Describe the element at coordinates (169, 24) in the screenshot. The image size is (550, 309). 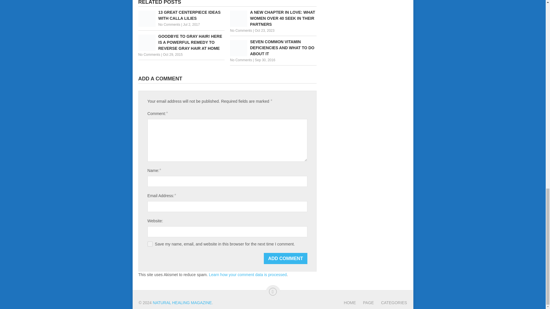
I see `No Comments` at that location.